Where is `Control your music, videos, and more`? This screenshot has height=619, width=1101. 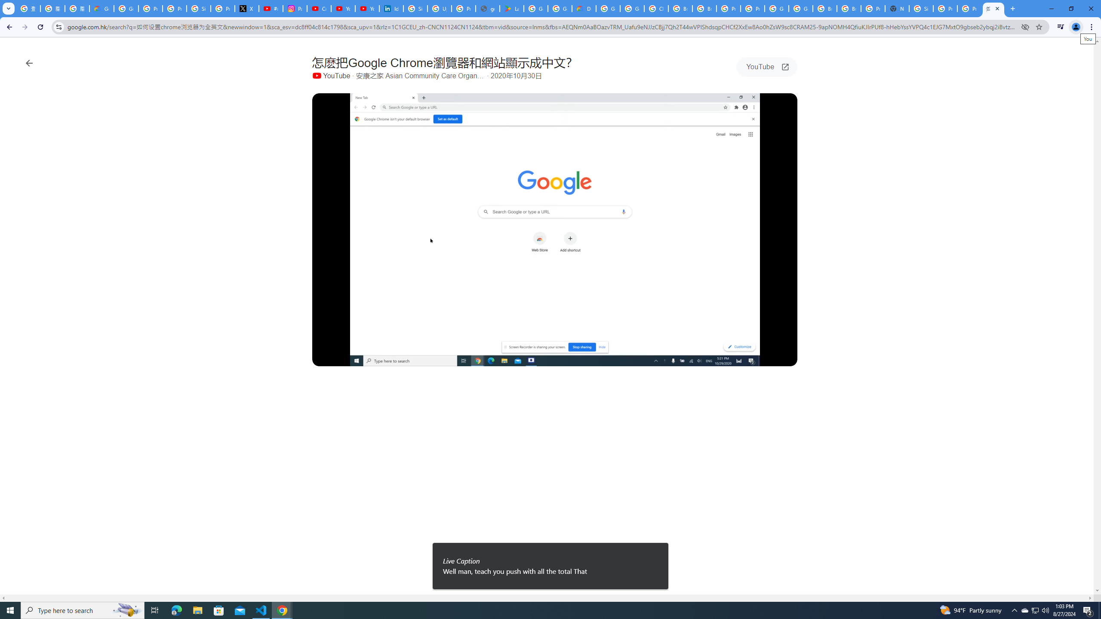
Control your music, videos, and more is located at coordinates (1061, 27).